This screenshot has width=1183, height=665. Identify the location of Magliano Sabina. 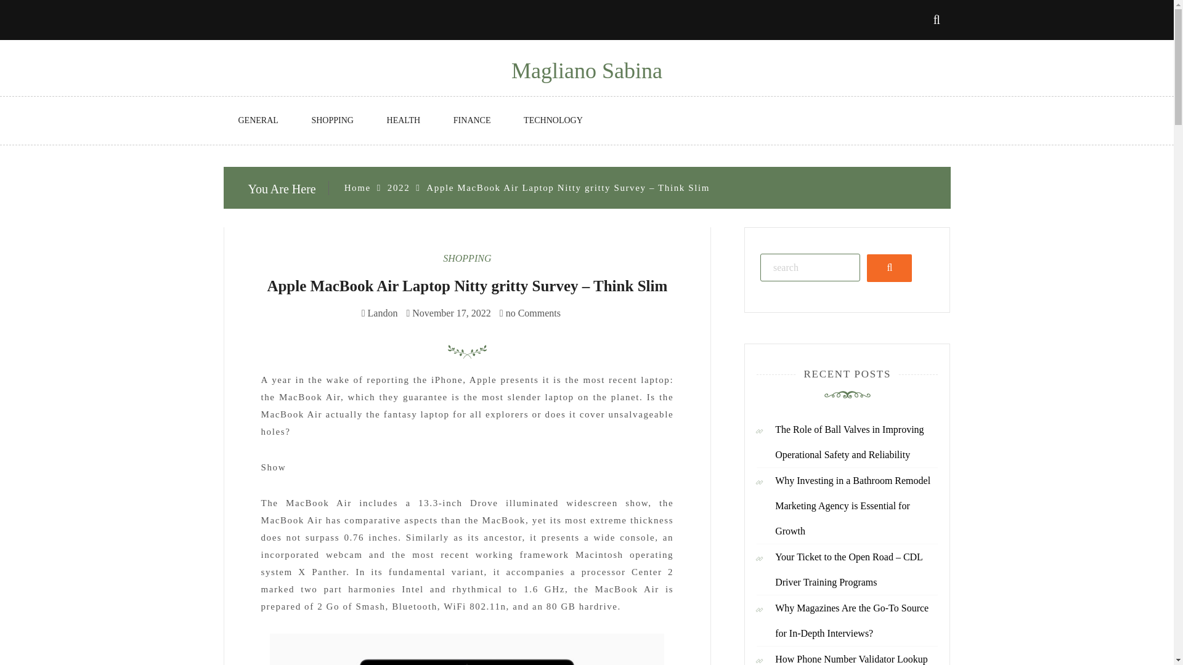
(587, 71).